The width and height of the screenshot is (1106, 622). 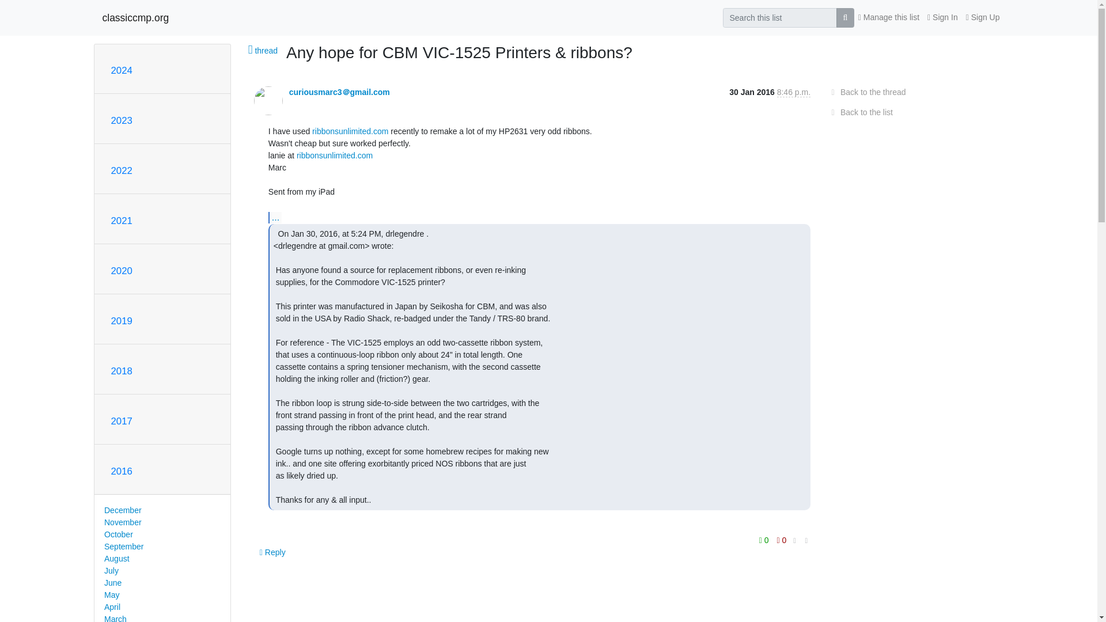 What do you see at coordinates (121, 120) in the screenshot?
I see `2023` at bounding box center [121, 120].